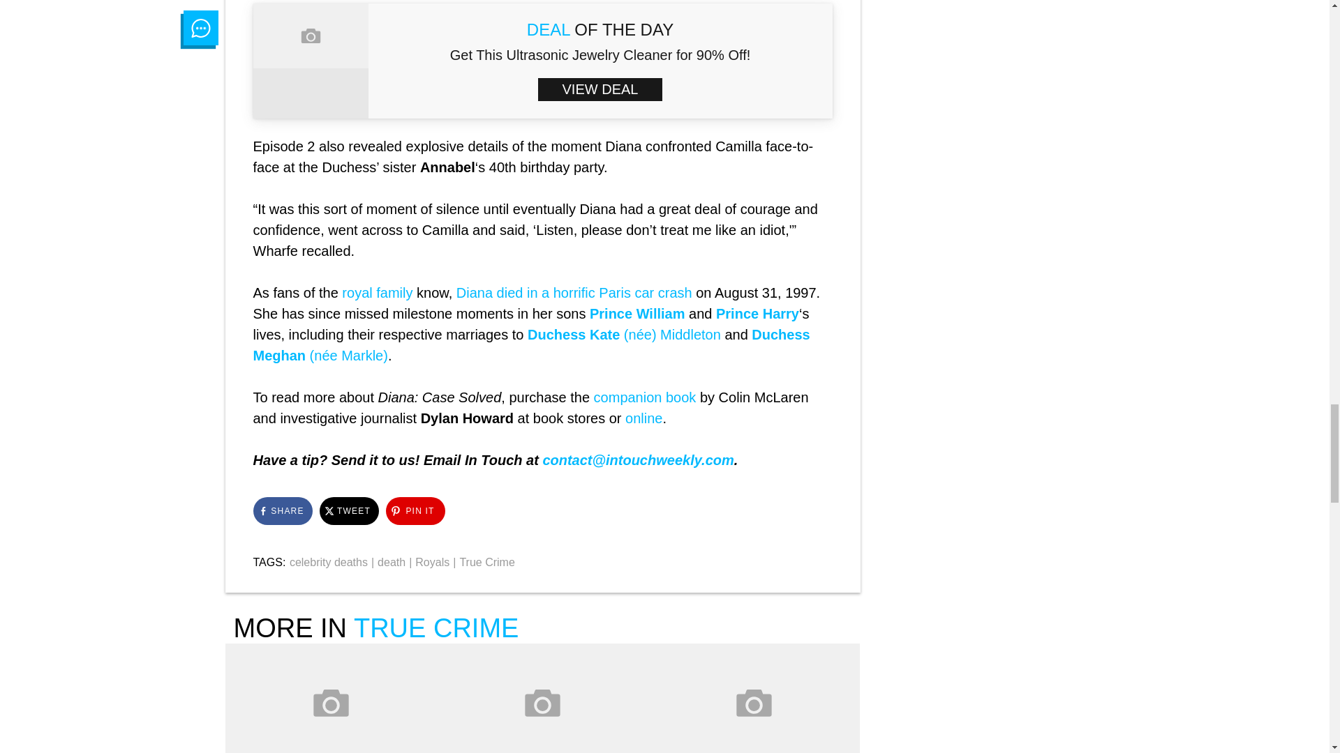 This screenshot has height=753, width=1340. What do you see at coordinates (282, 510) in the screenshot?
I see `Click to share on Facebook` at bounding box center [282, 510].